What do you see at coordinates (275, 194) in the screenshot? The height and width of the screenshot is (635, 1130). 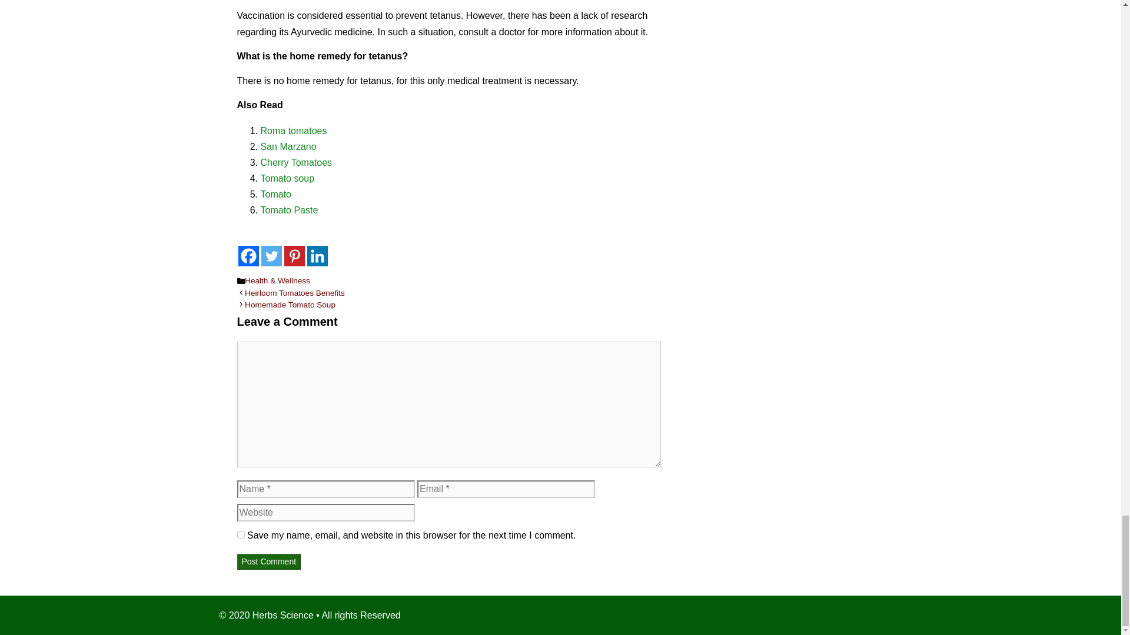 I see `Tomato` at bounding box center [275, 194].